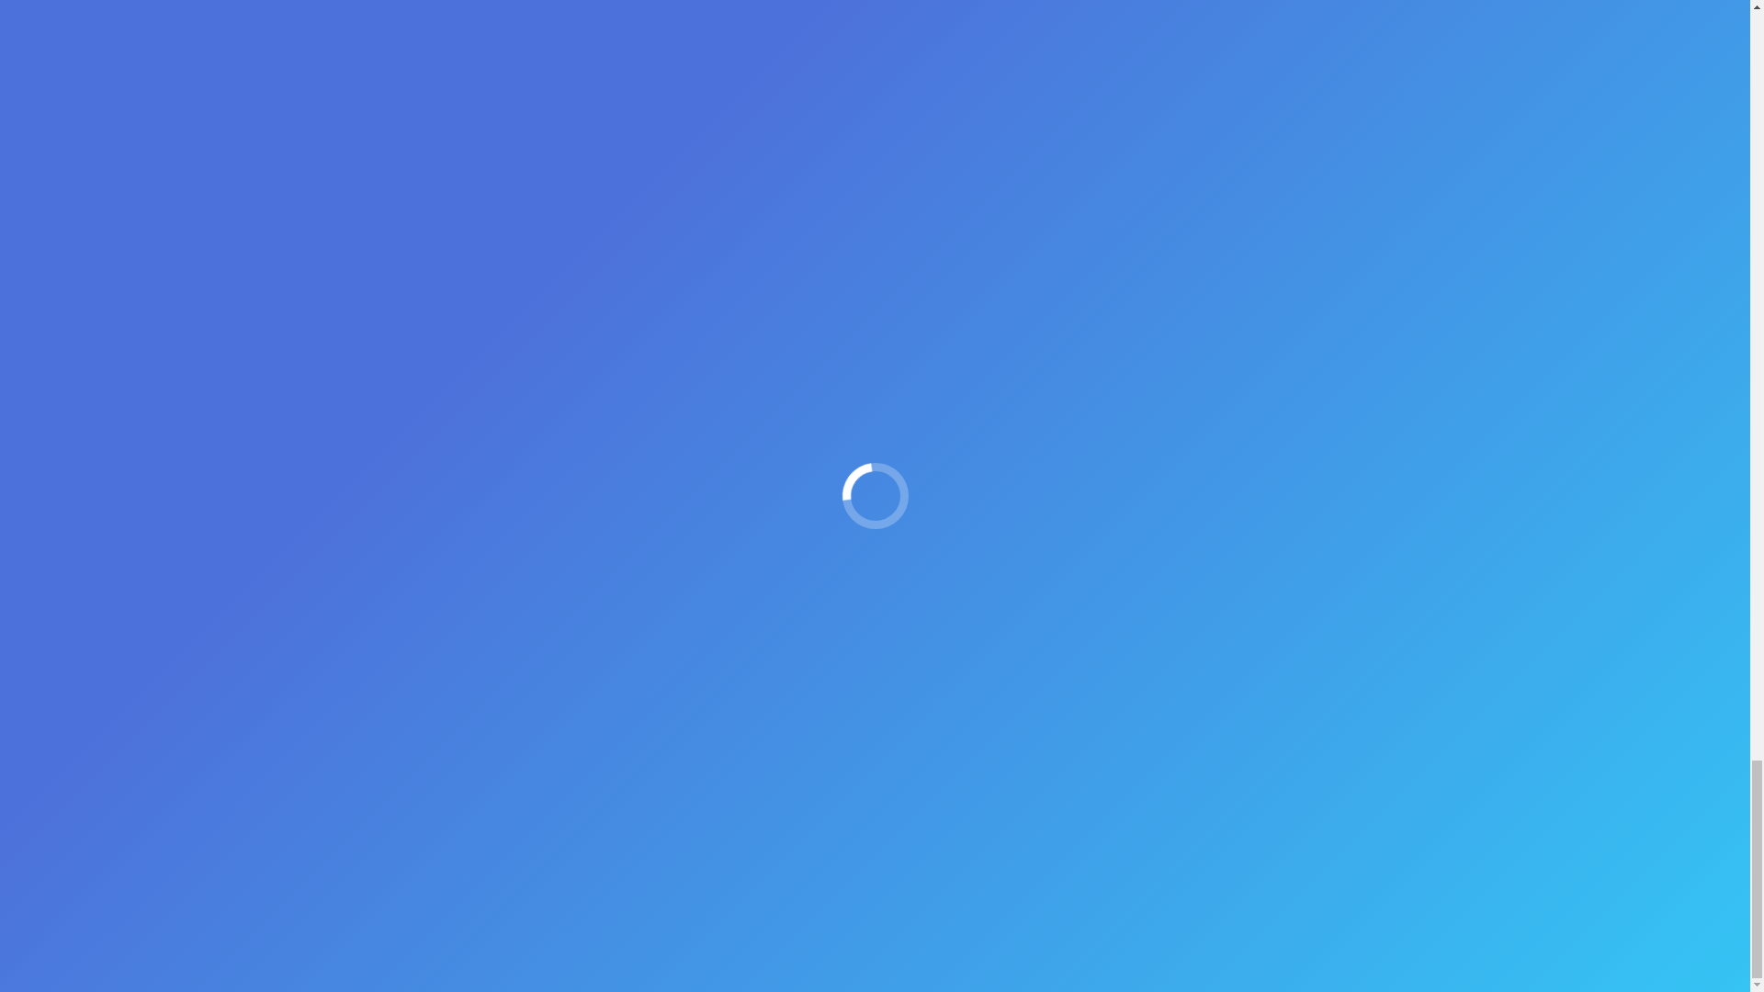 This screenshot has width=1764, height=992. What do you see at coordinates (314, 757) in the screenshot?
I see `Facebook page opens in new window` at bounding box center [314, 757].